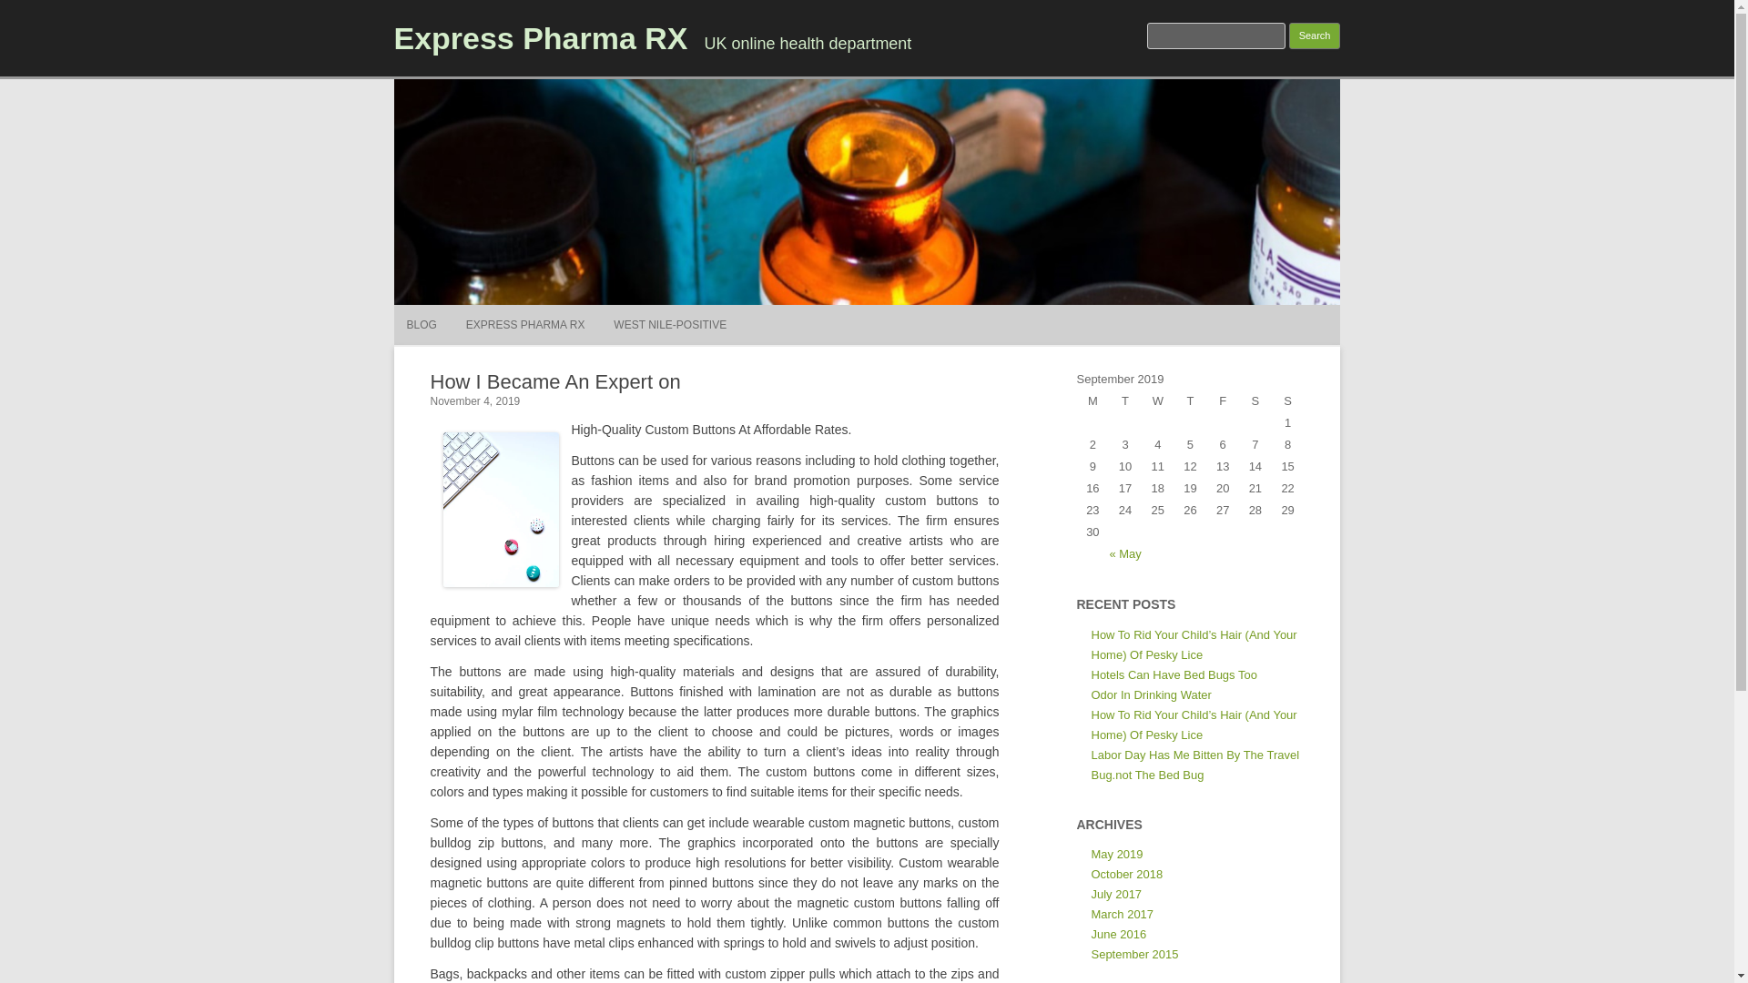  Describe the element at coordinates (1287, 400) in the screenshot. I see `Sunday` at that location.